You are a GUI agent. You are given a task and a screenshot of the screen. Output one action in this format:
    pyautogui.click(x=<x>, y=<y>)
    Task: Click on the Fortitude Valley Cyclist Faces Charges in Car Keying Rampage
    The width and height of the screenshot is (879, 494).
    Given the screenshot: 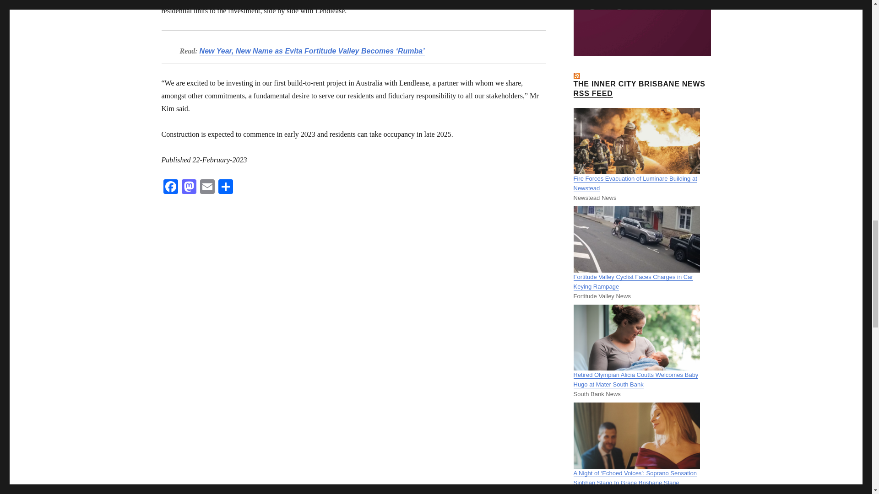 What is the action you would take?
    pyautogui.click(x=633, y=282)
    